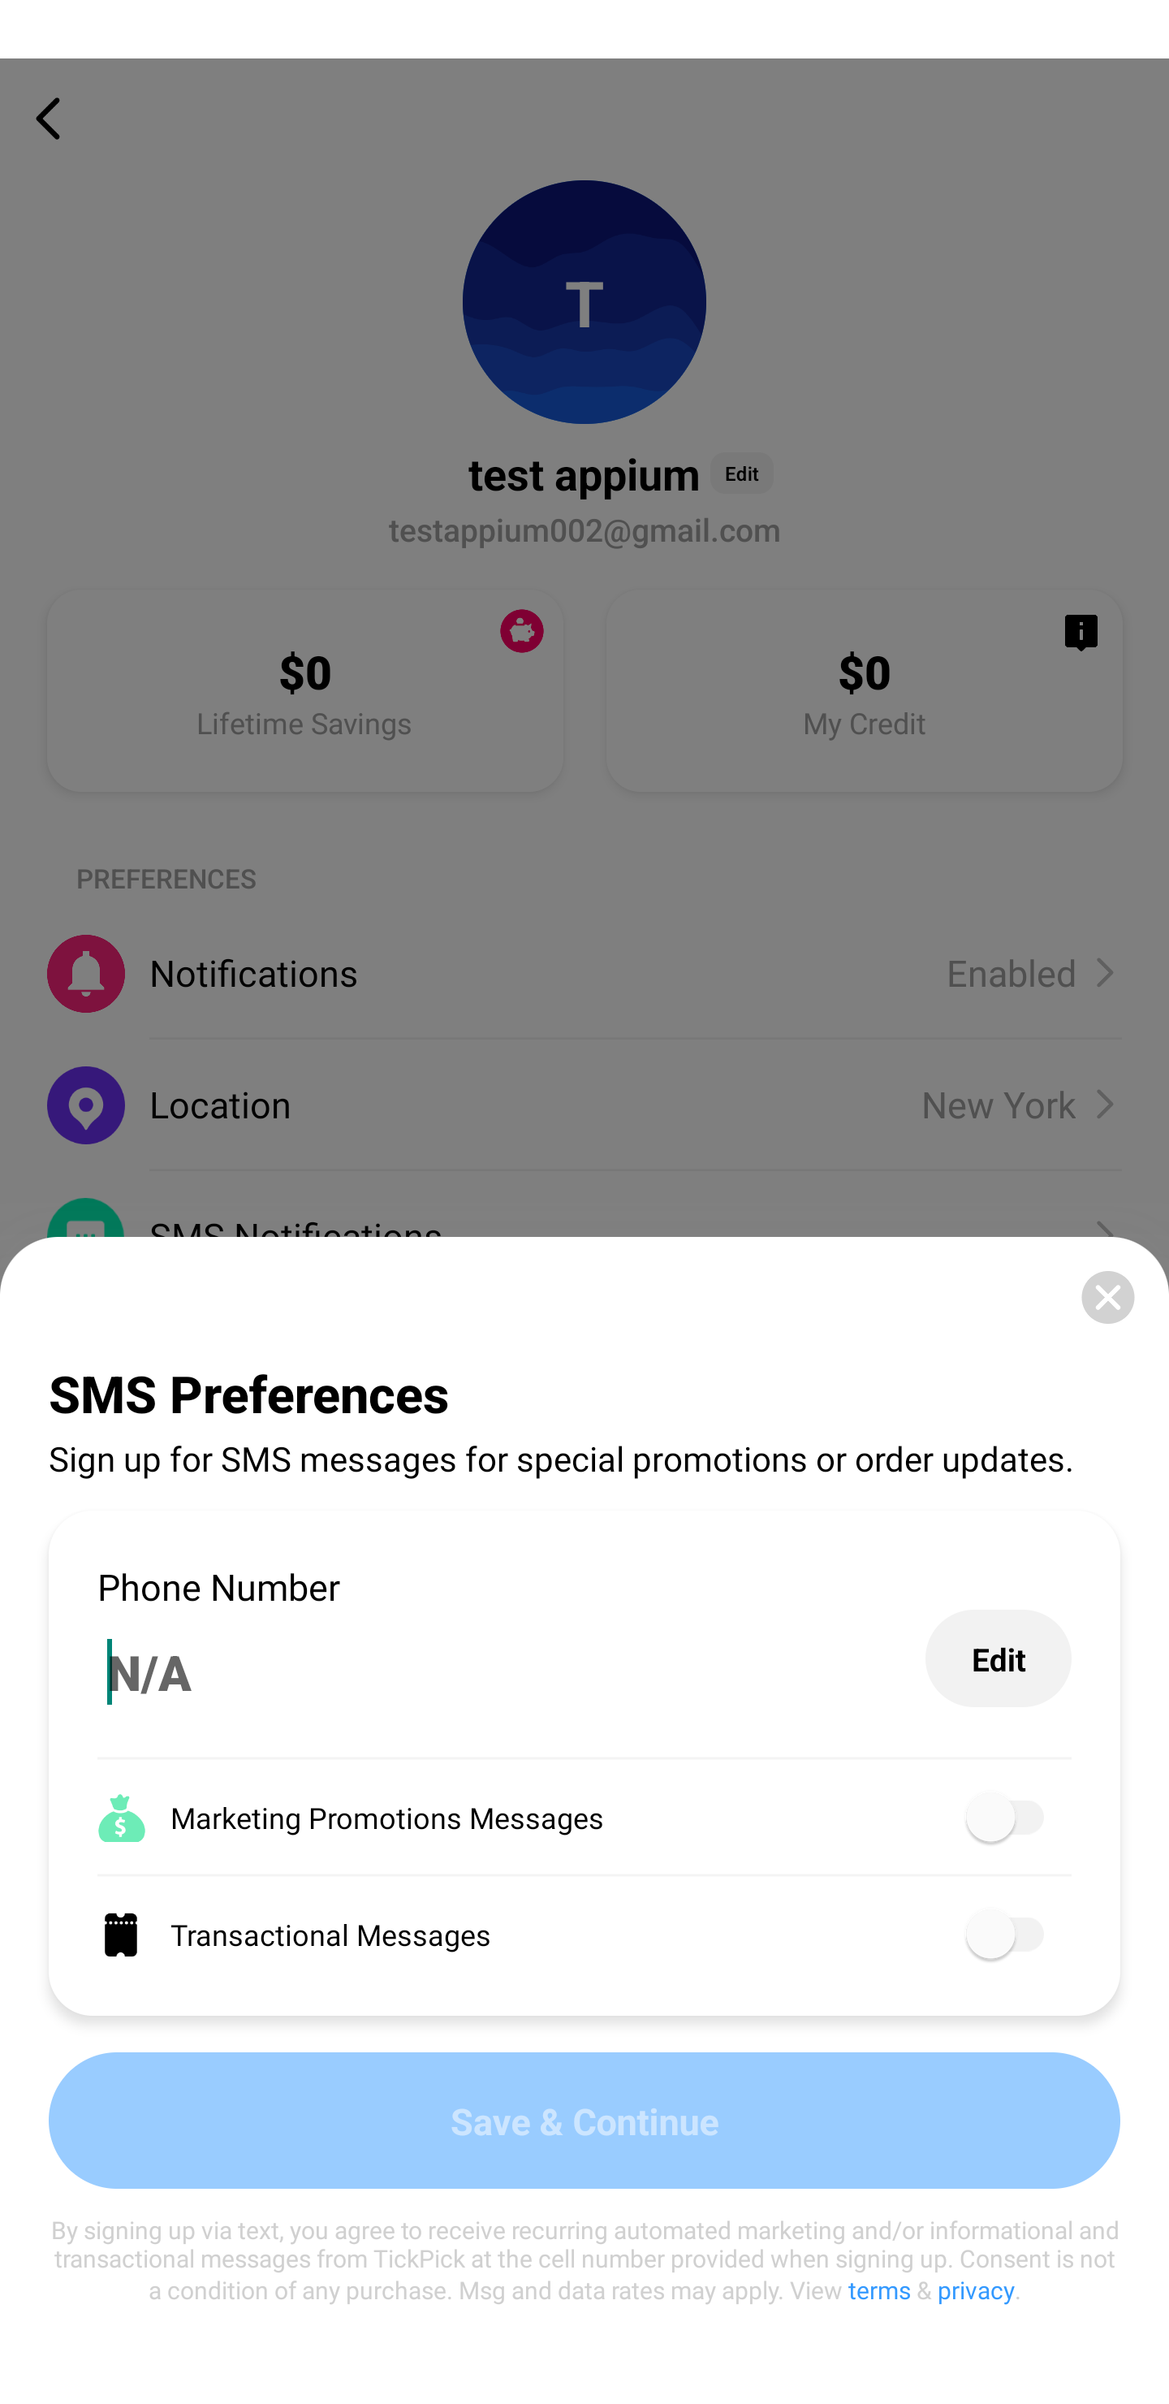  I want to click on Save & Continue, so click(584, 2120).